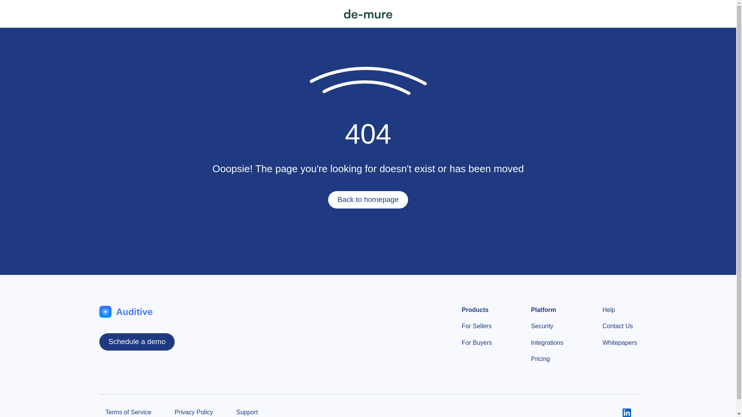 Image resolution: width=742 pixels, height=417 pixels. Describe the element at coordinates (136, 342) in the screenshot. I see `Schedule a demo` at that location.